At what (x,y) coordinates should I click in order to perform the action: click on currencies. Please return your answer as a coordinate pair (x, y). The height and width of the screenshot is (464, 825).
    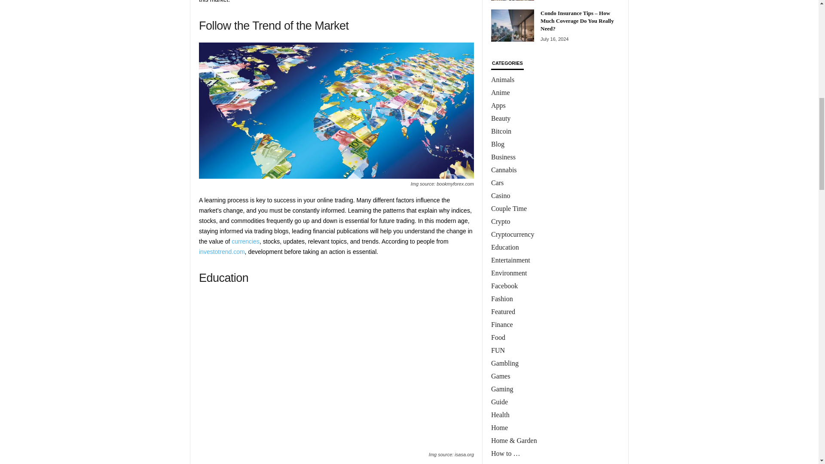
    Looking at the image, I should click on (246, 241).